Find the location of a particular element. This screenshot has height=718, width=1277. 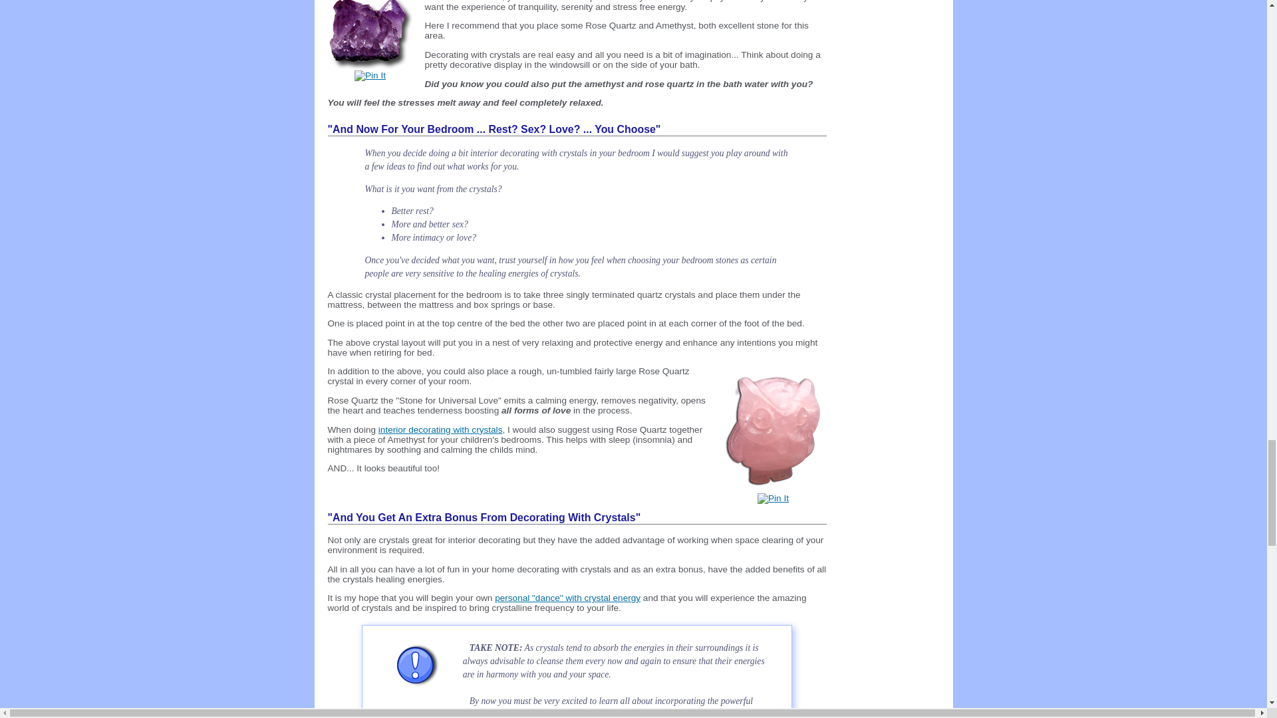

Important Note - Decorating with Crystals is located at coordinates (440, 429).